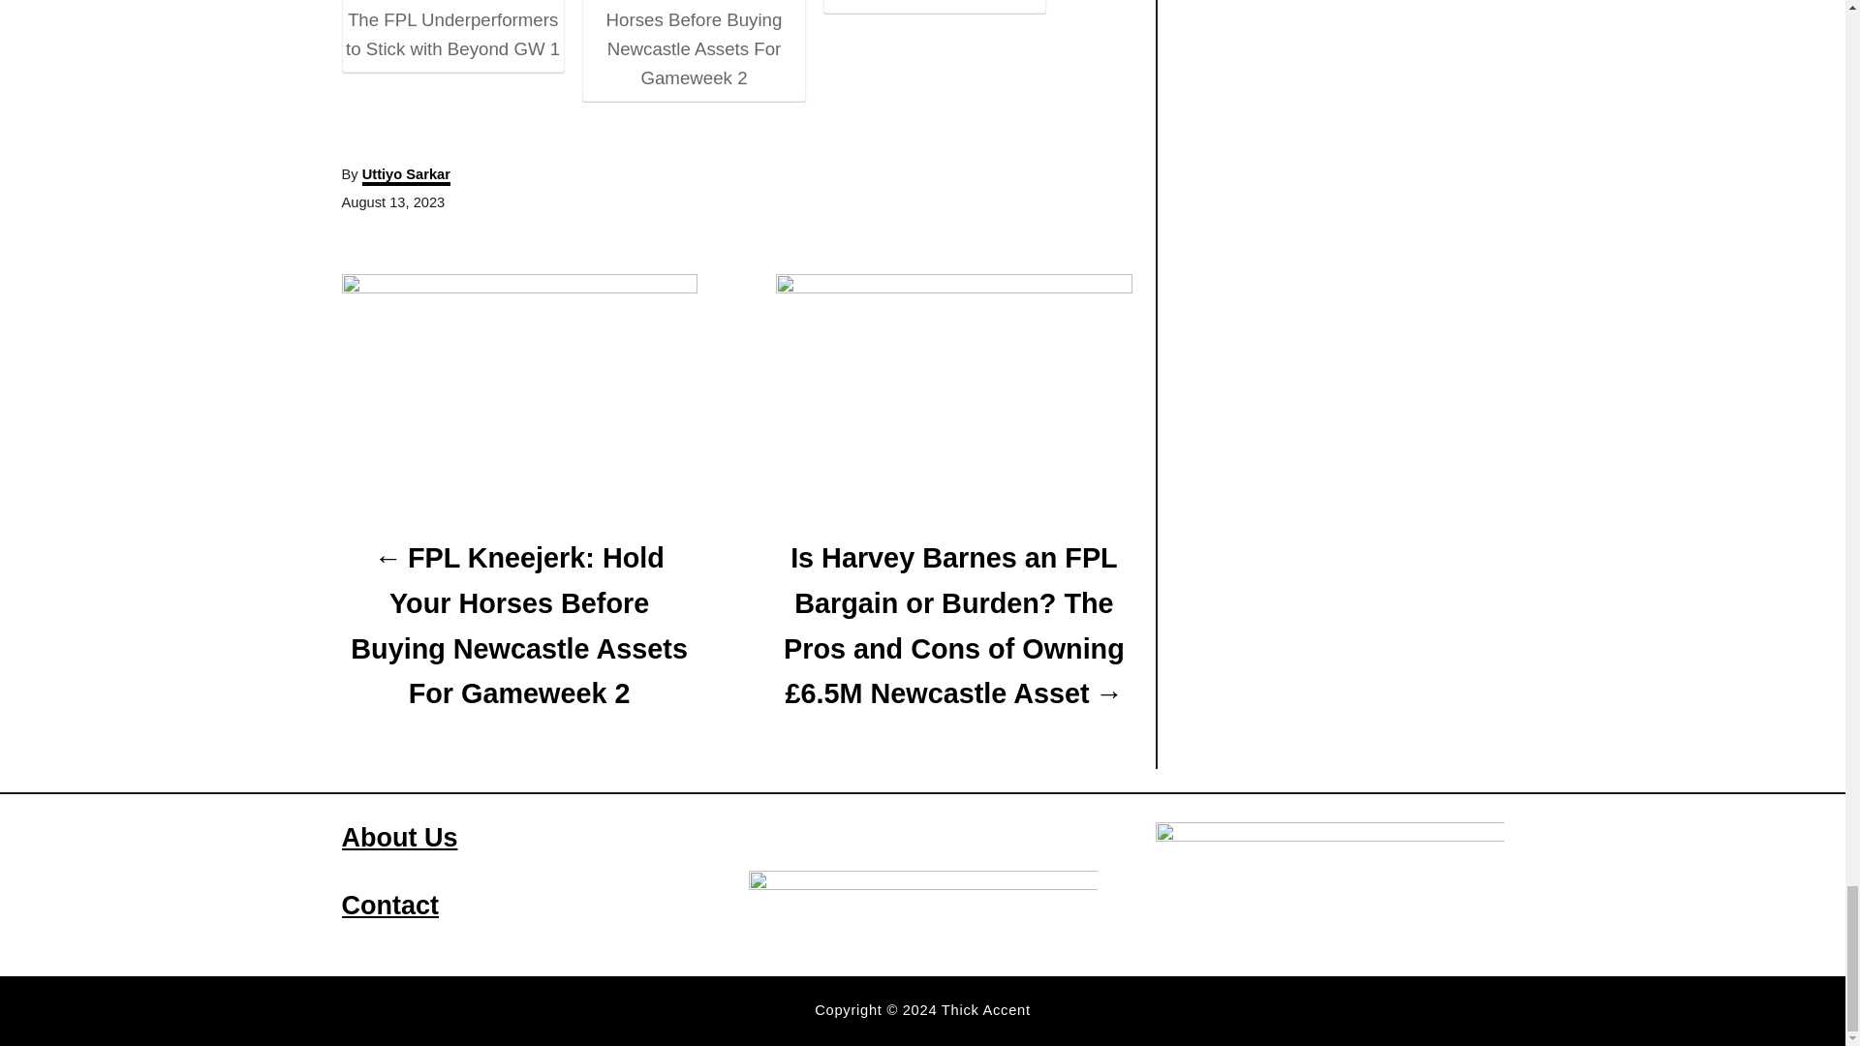 The width and height of the screenshot is (1860, 1046). Describe the element at coordinates (399, 837) in the screenshot. I see `About Us` at that location.